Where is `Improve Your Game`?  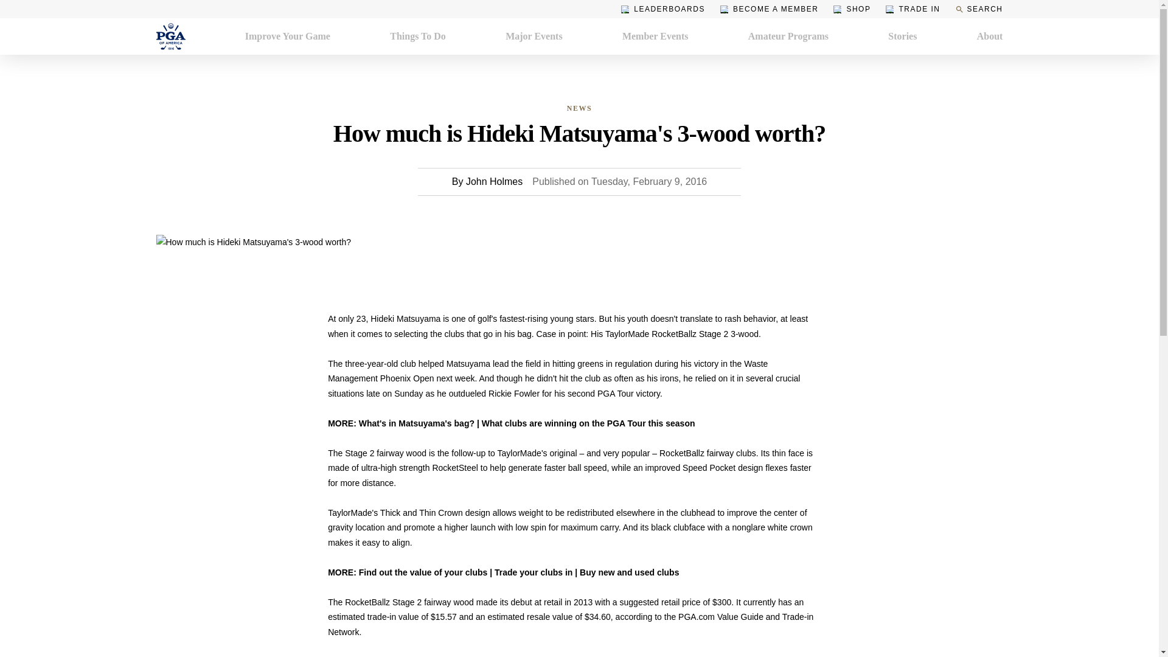 Improve Your Game is located at coordinates (288, 36).